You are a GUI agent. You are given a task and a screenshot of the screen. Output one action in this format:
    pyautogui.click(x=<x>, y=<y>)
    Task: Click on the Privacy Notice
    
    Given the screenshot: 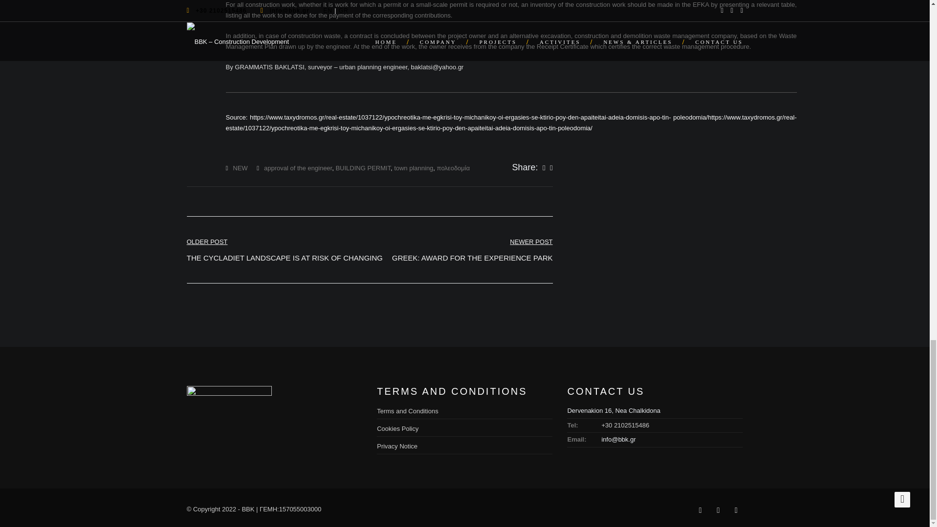 What is the action you would take?
    pyautogui.click(x=414, y=168)
    